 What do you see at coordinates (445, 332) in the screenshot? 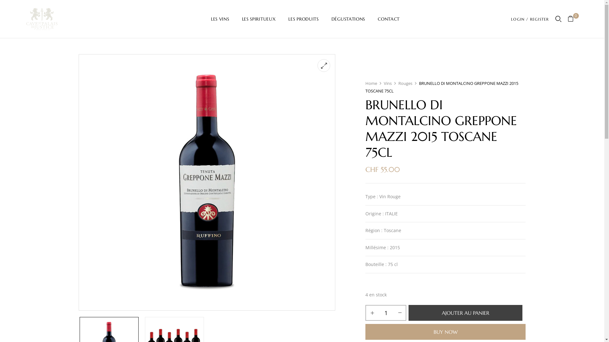
I see `BUY NOW` at bounding box center [445, 332].